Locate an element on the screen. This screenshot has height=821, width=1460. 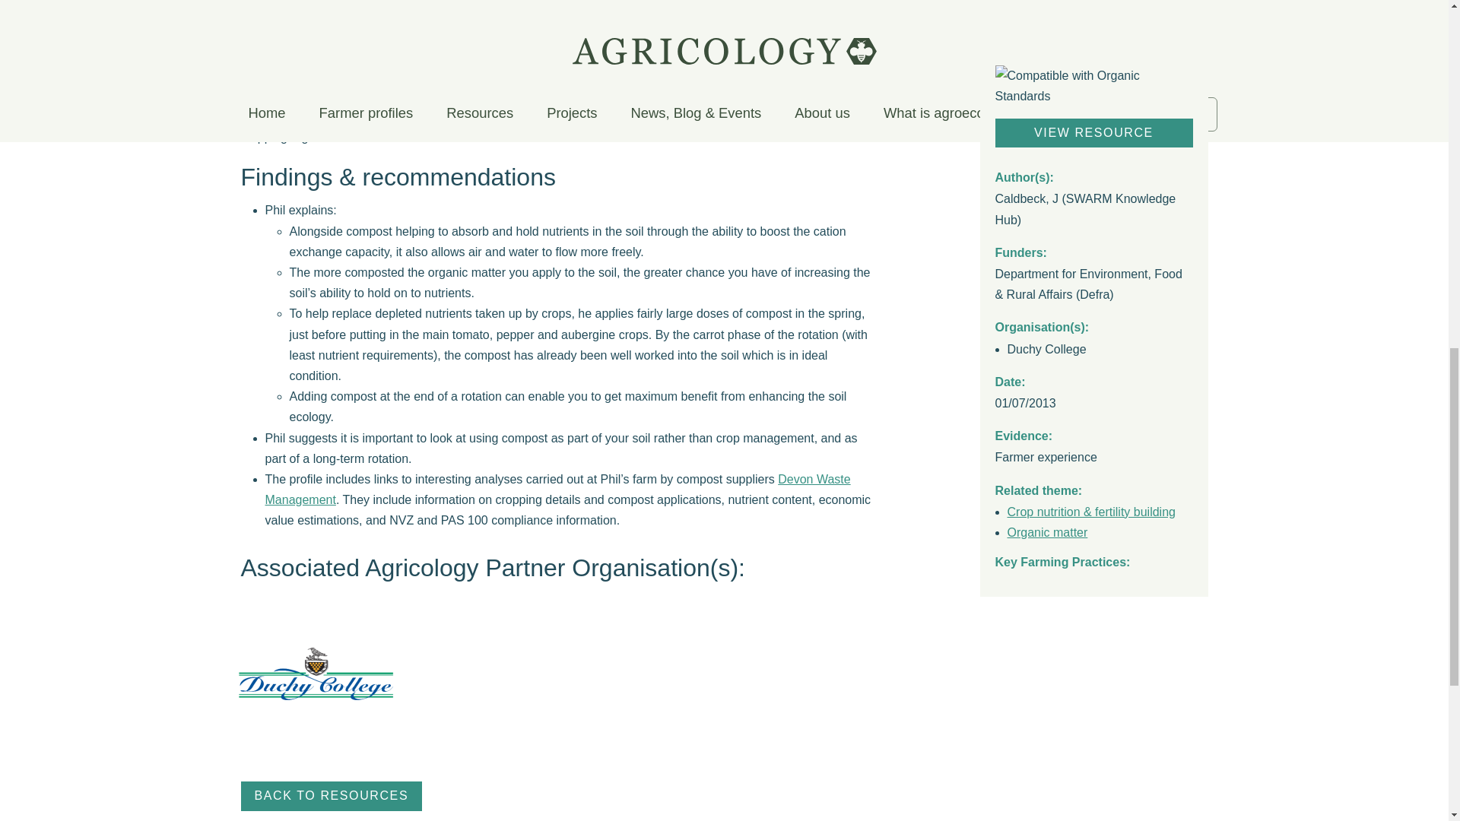
BACK TO RESOURCES is located at coordinates (331, 797).